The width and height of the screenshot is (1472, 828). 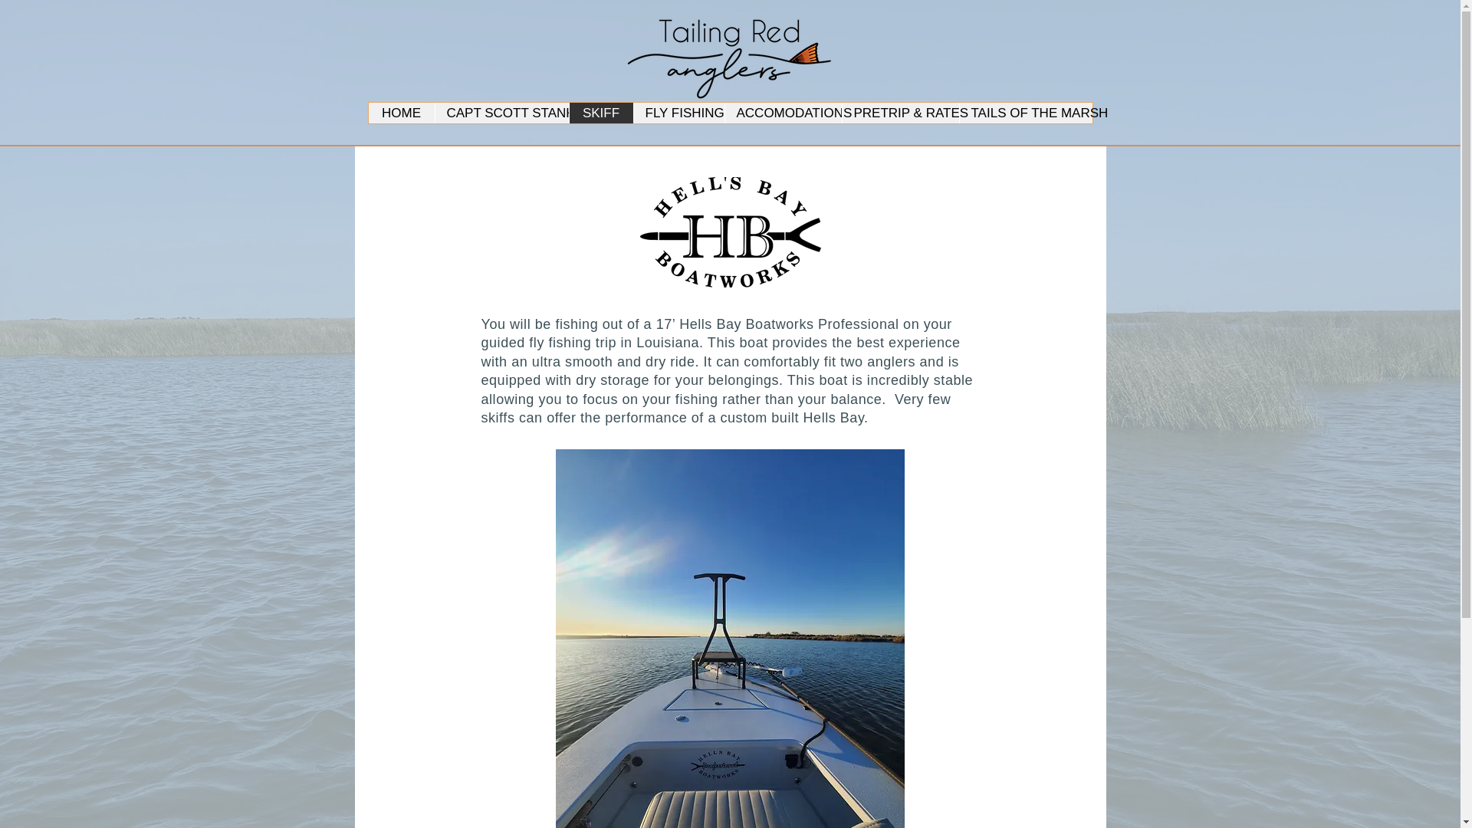 I want to click on TAILS OF THE MARSH, so click(x=1024, y=112).